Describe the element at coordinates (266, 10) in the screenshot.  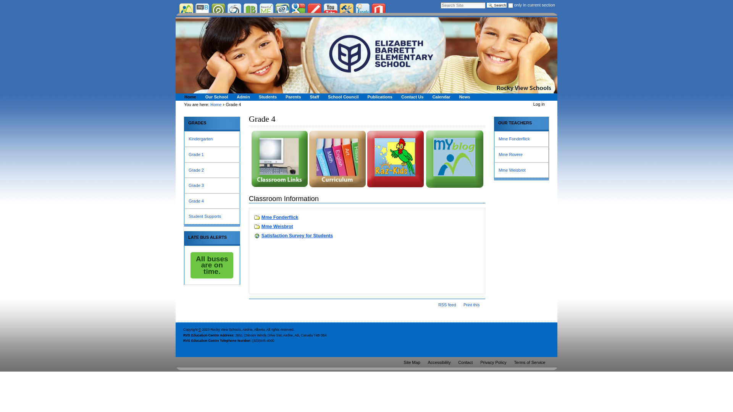
I see `PaperCut` at that location.